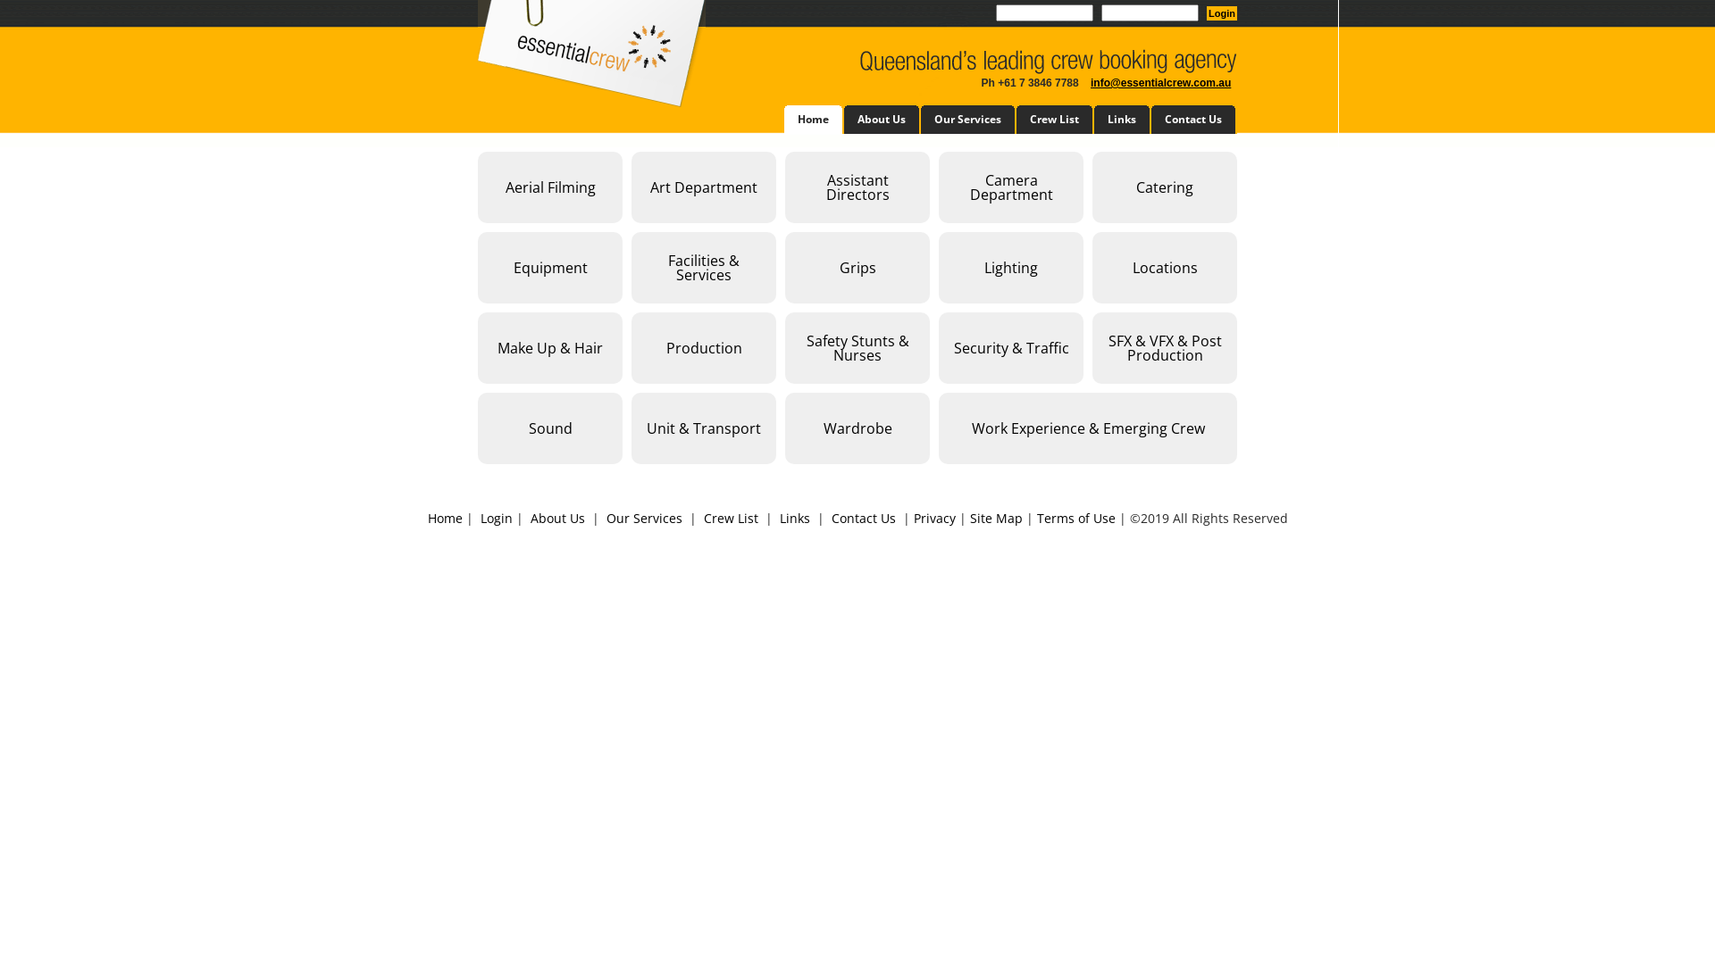  Describe the element at coordinates (815, 120) in the screenshot. I see `Home` at that location.